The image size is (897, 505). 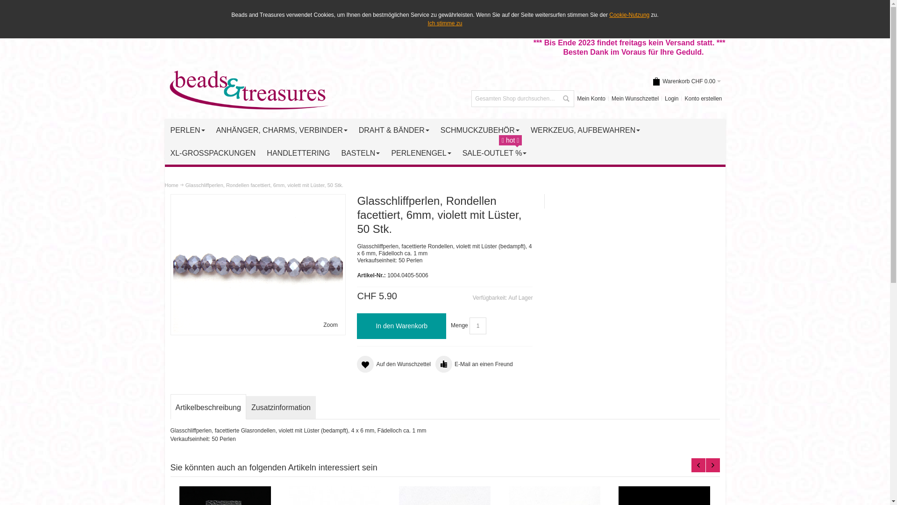 I want to click on Login, so click(x=672, y=99).